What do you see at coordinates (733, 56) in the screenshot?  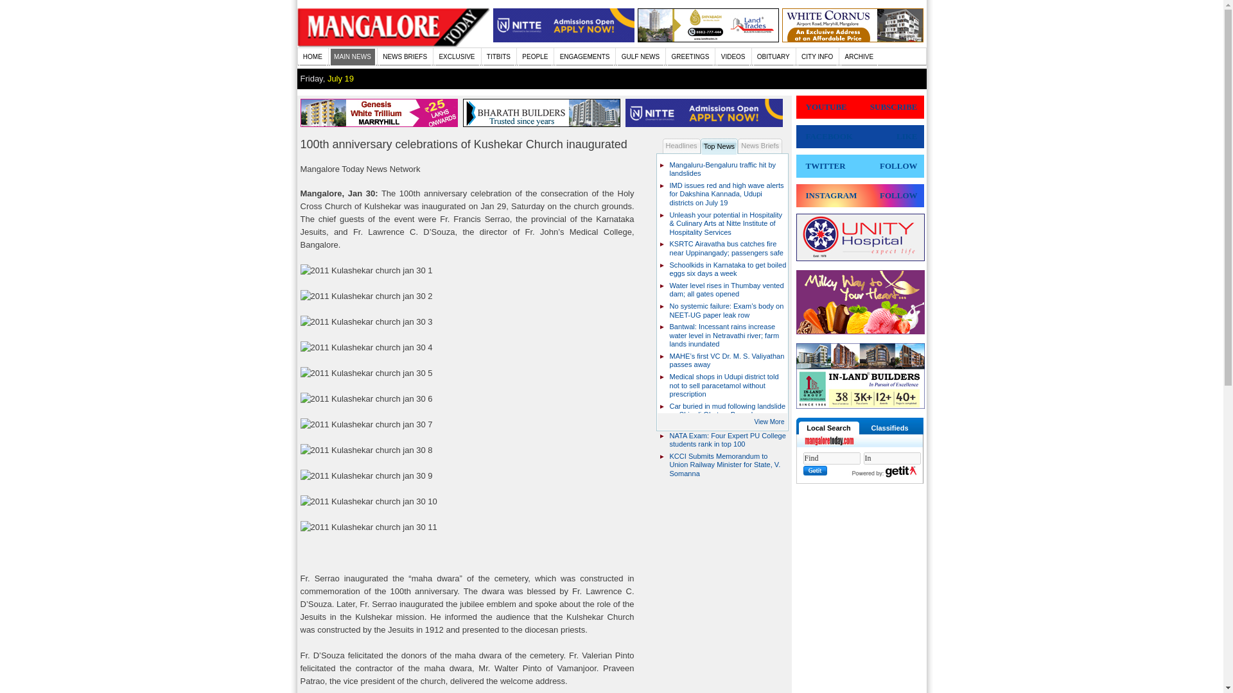 I see `VIDEOS` at bounding box center [733, 56].